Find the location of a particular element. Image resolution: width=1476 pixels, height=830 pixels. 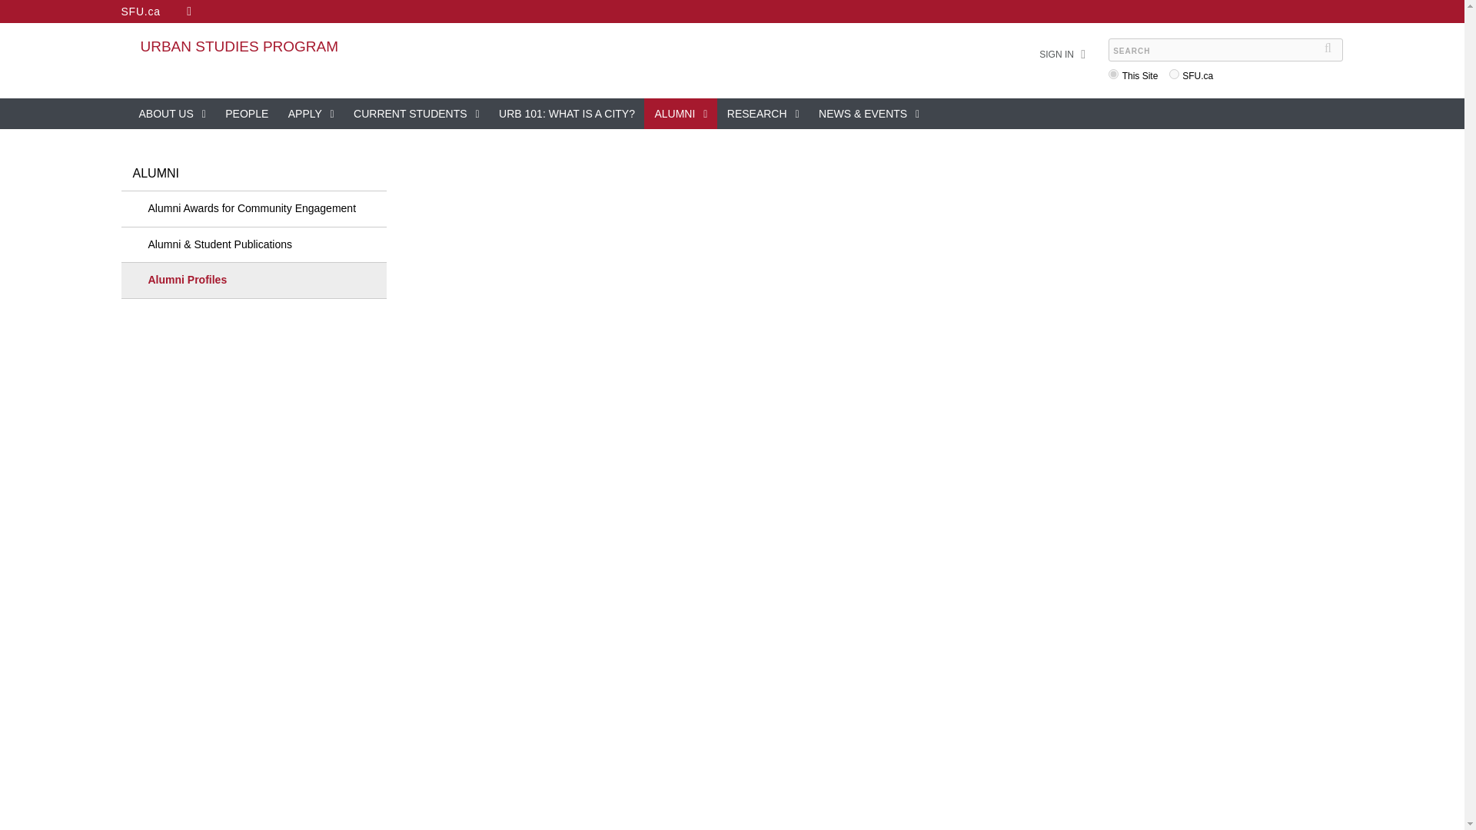

URBAN STUDIES PROGRAM is located at coordinates (238, 46).